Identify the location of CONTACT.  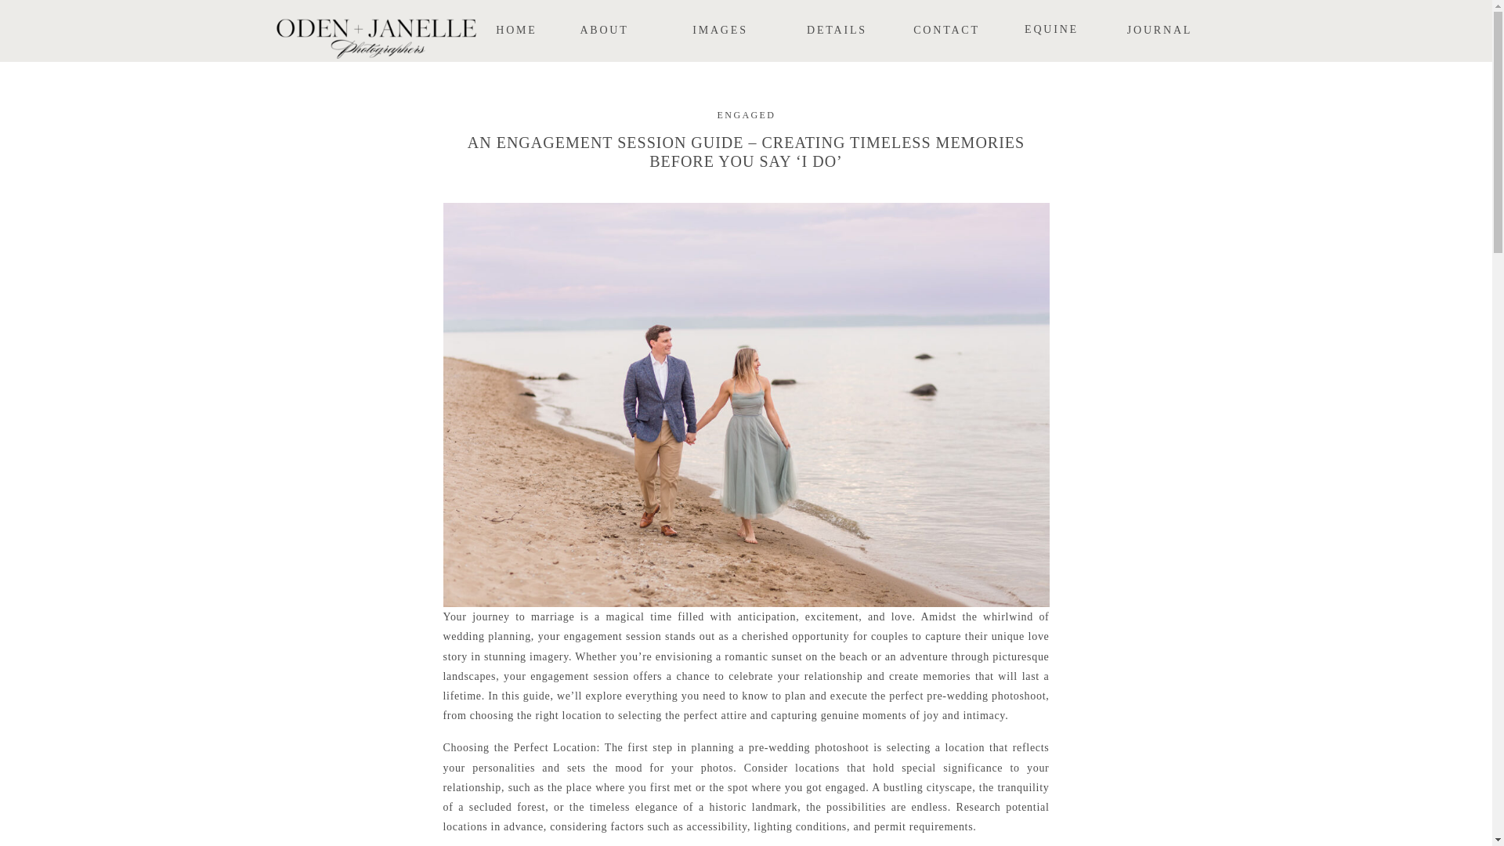
(946, 31).